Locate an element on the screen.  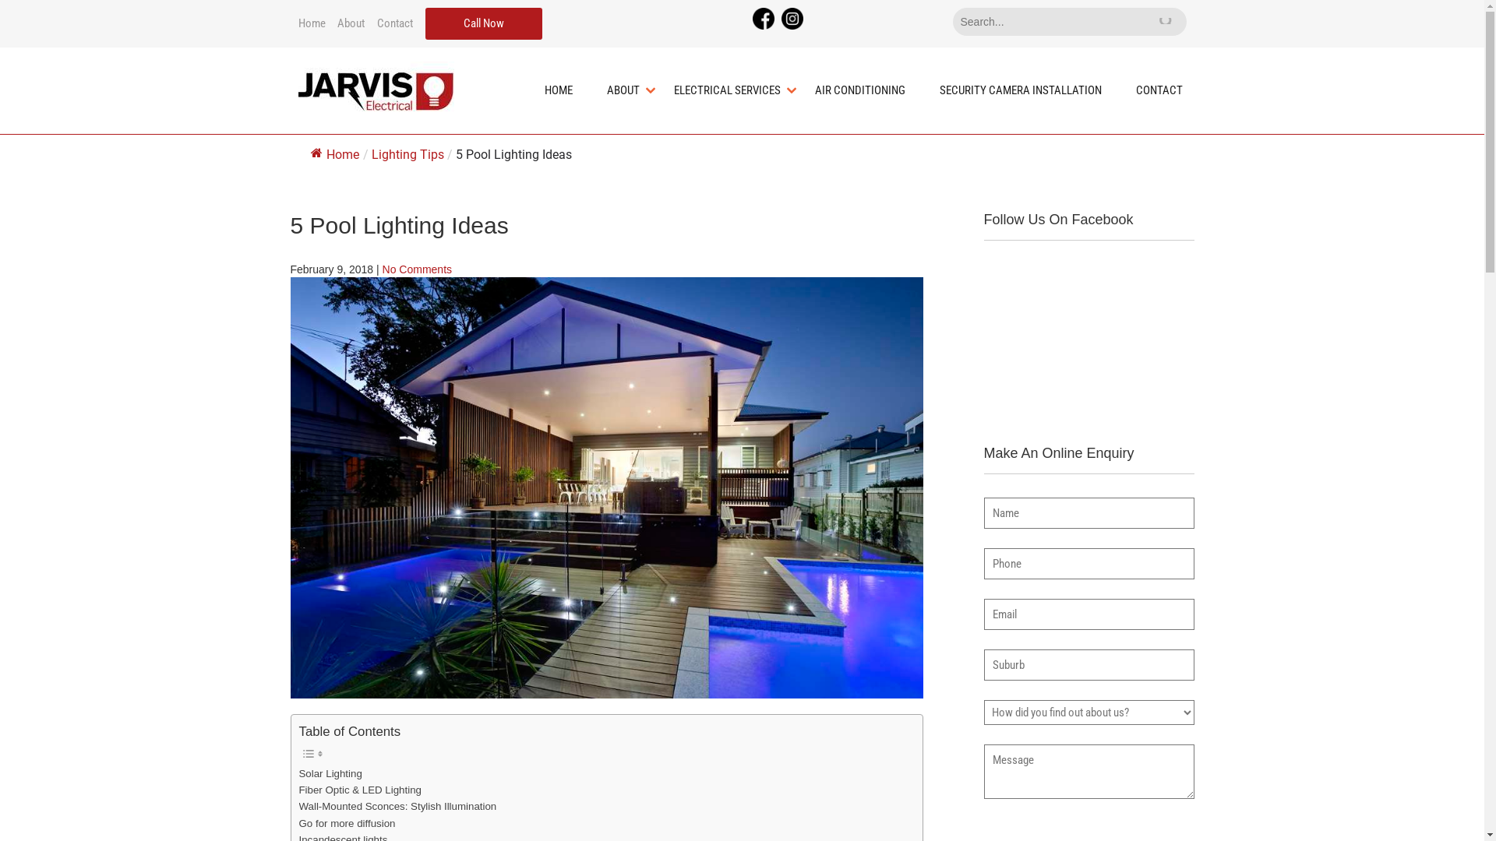
Home is located at coordinates (334, 154).